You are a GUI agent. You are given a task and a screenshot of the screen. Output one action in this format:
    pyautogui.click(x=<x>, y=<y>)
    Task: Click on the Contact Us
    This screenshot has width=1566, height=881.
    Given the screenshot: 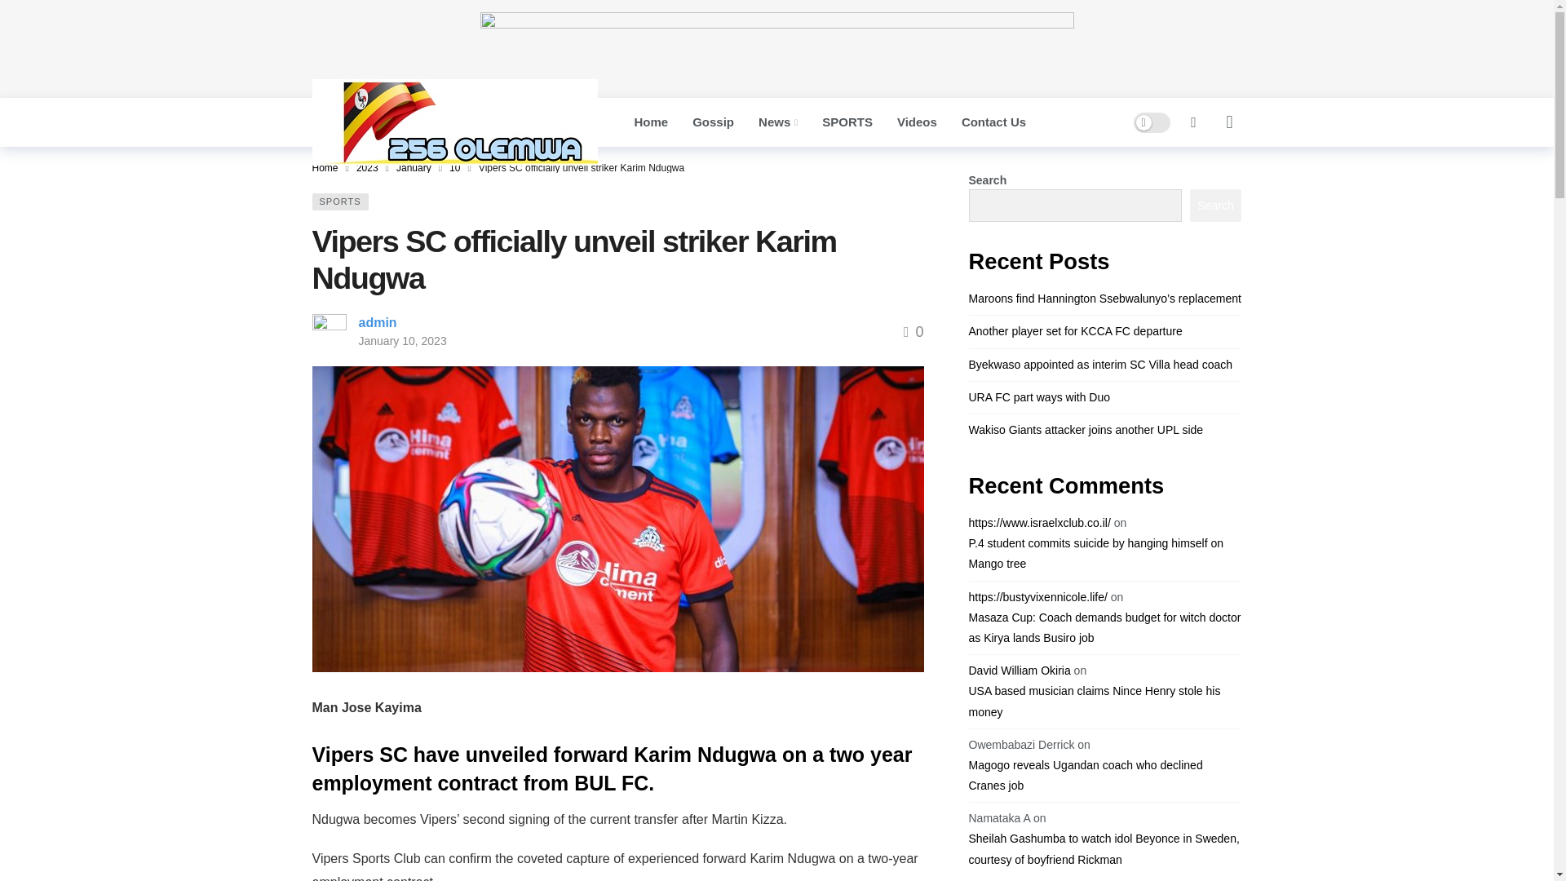 What is the action you would take?
    pyautogui.click(x=993, y=122)
    